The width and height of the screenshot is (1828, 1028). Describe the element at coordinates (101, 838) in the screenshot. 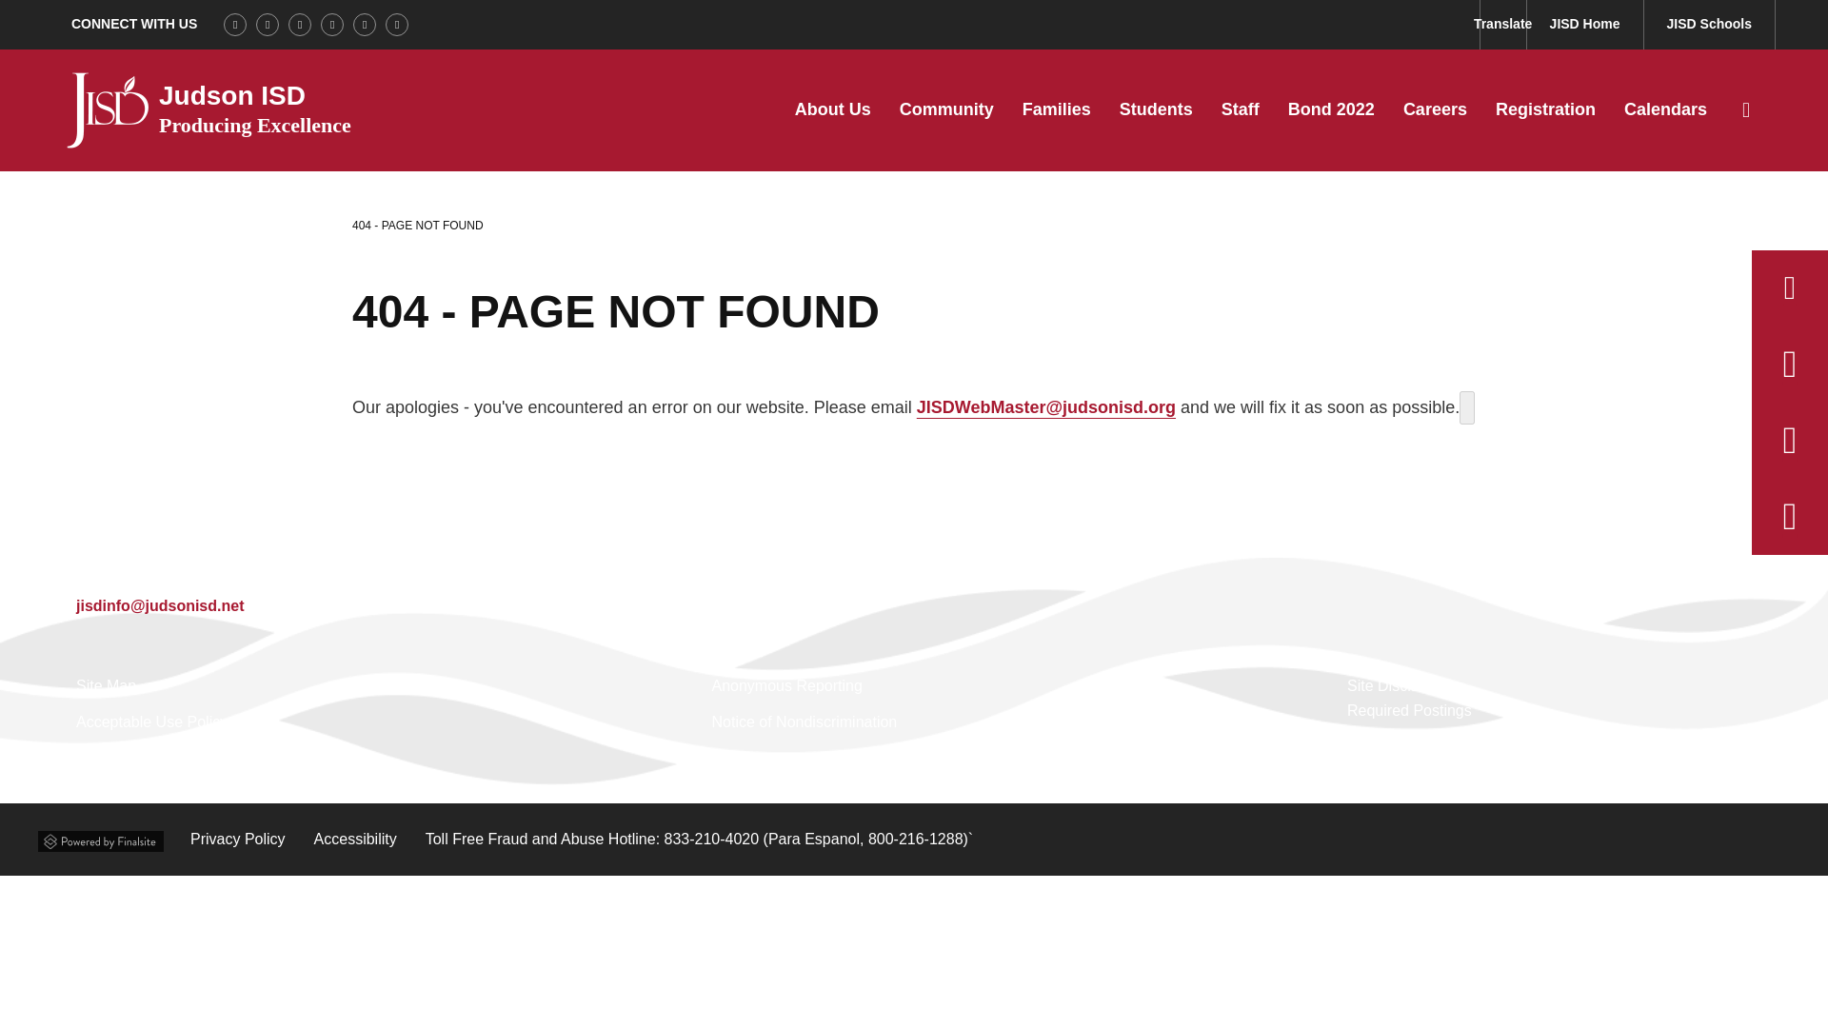

I see `Powered by Finalsite opens in a new window` at that location.